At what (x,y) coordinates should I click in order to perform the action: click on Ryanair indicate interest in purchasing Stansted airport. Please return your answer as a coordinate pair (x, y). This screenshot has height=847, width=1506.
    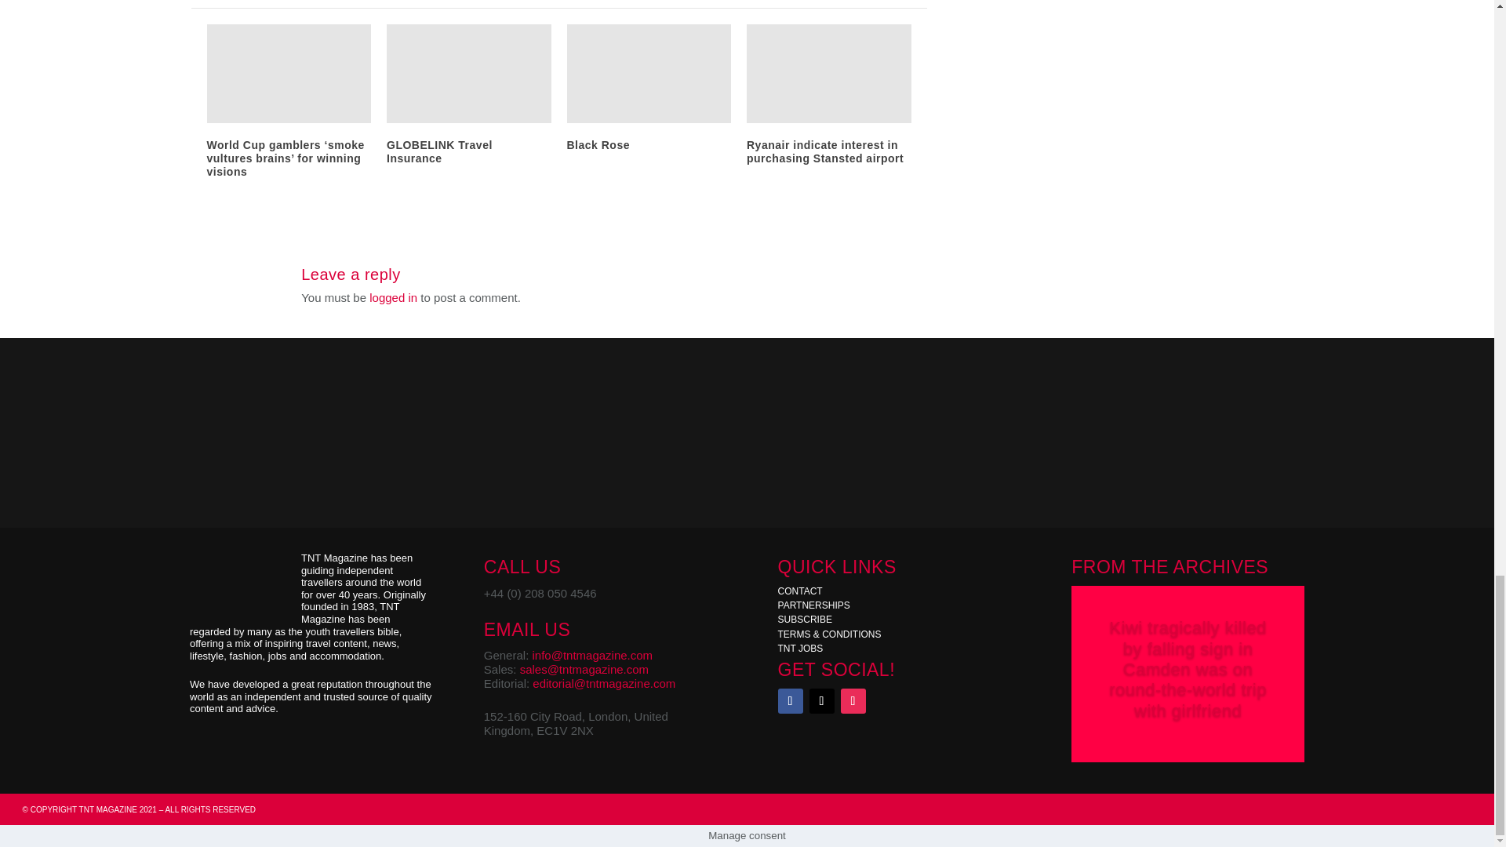
    Looking at the image, I should click on (825, 151).